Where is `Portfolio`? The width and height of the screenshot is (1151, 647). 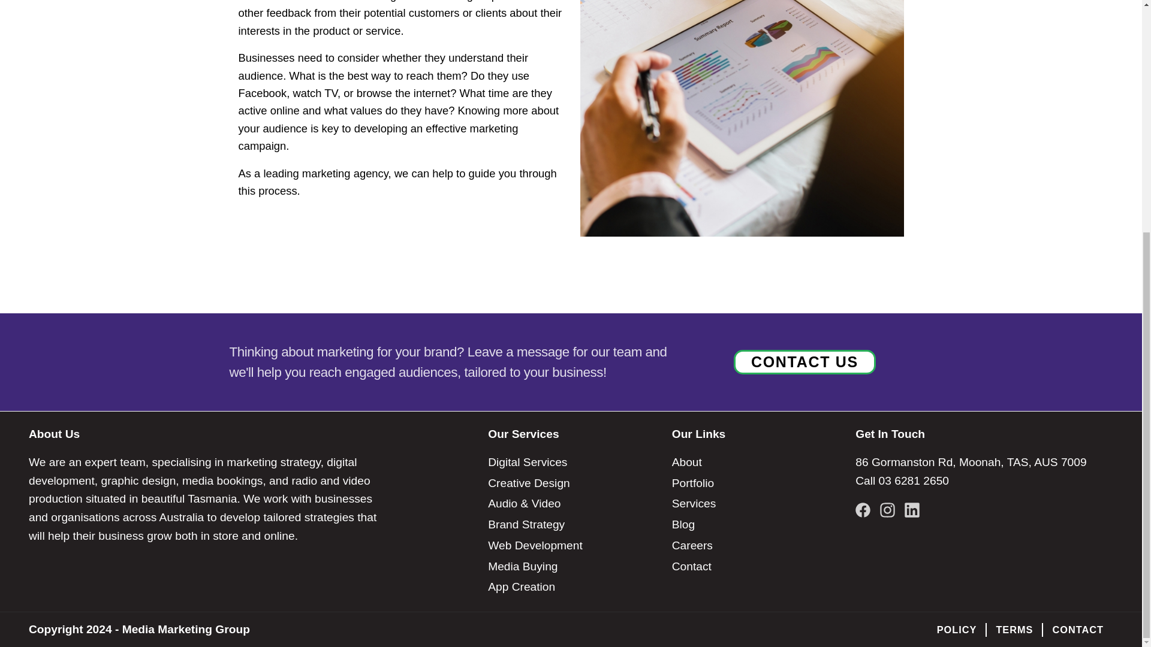 Portfolio is located at coordinates (755, 483).